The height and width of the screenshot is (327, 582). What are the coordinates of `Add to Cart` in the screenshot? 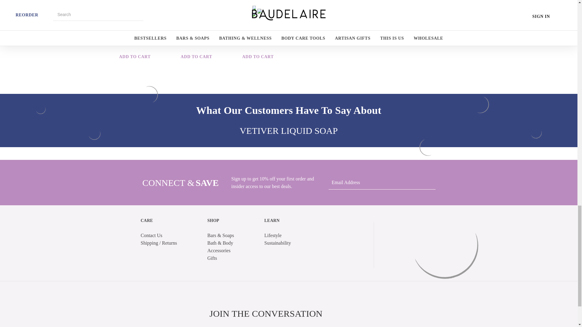 It's located at (196, 57).